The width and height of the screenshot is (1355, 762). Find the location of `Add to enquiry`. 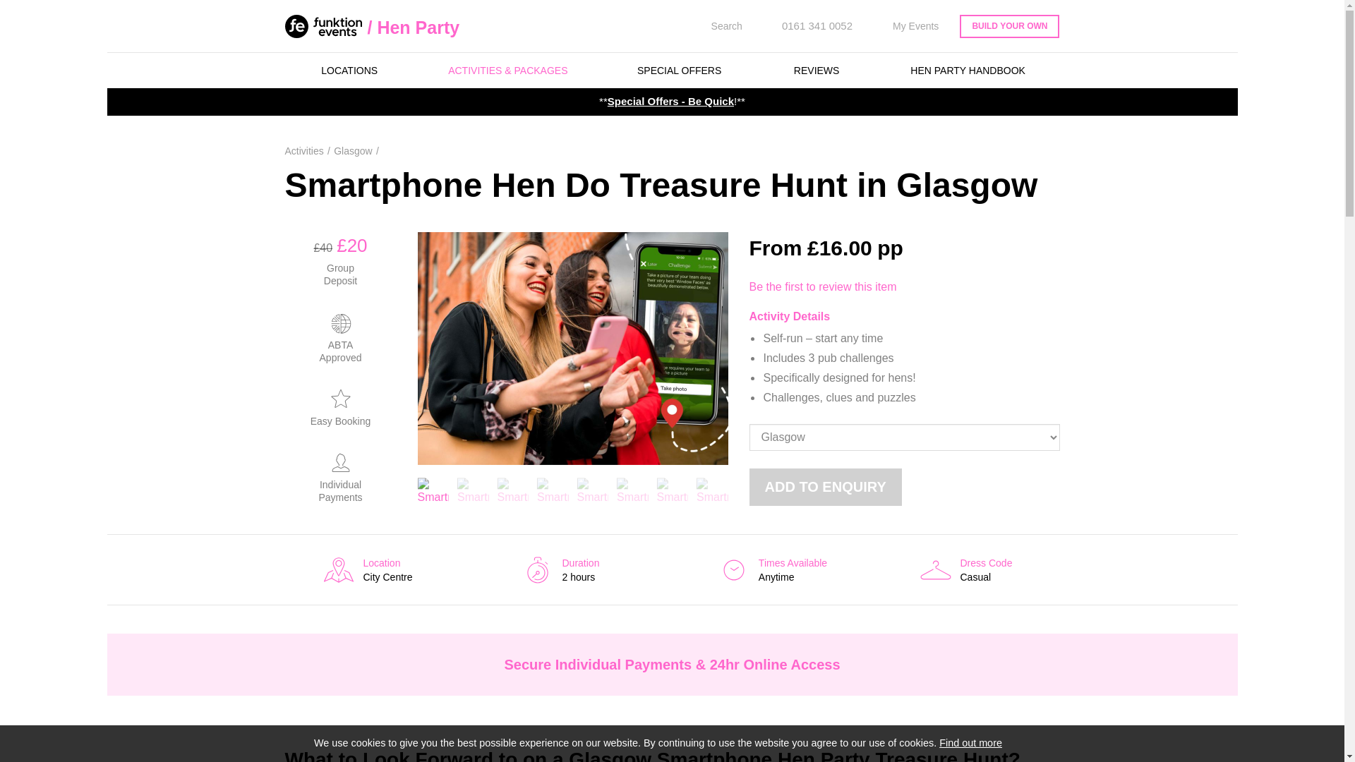

Add to enquiry is located at coordinates (826, 487).